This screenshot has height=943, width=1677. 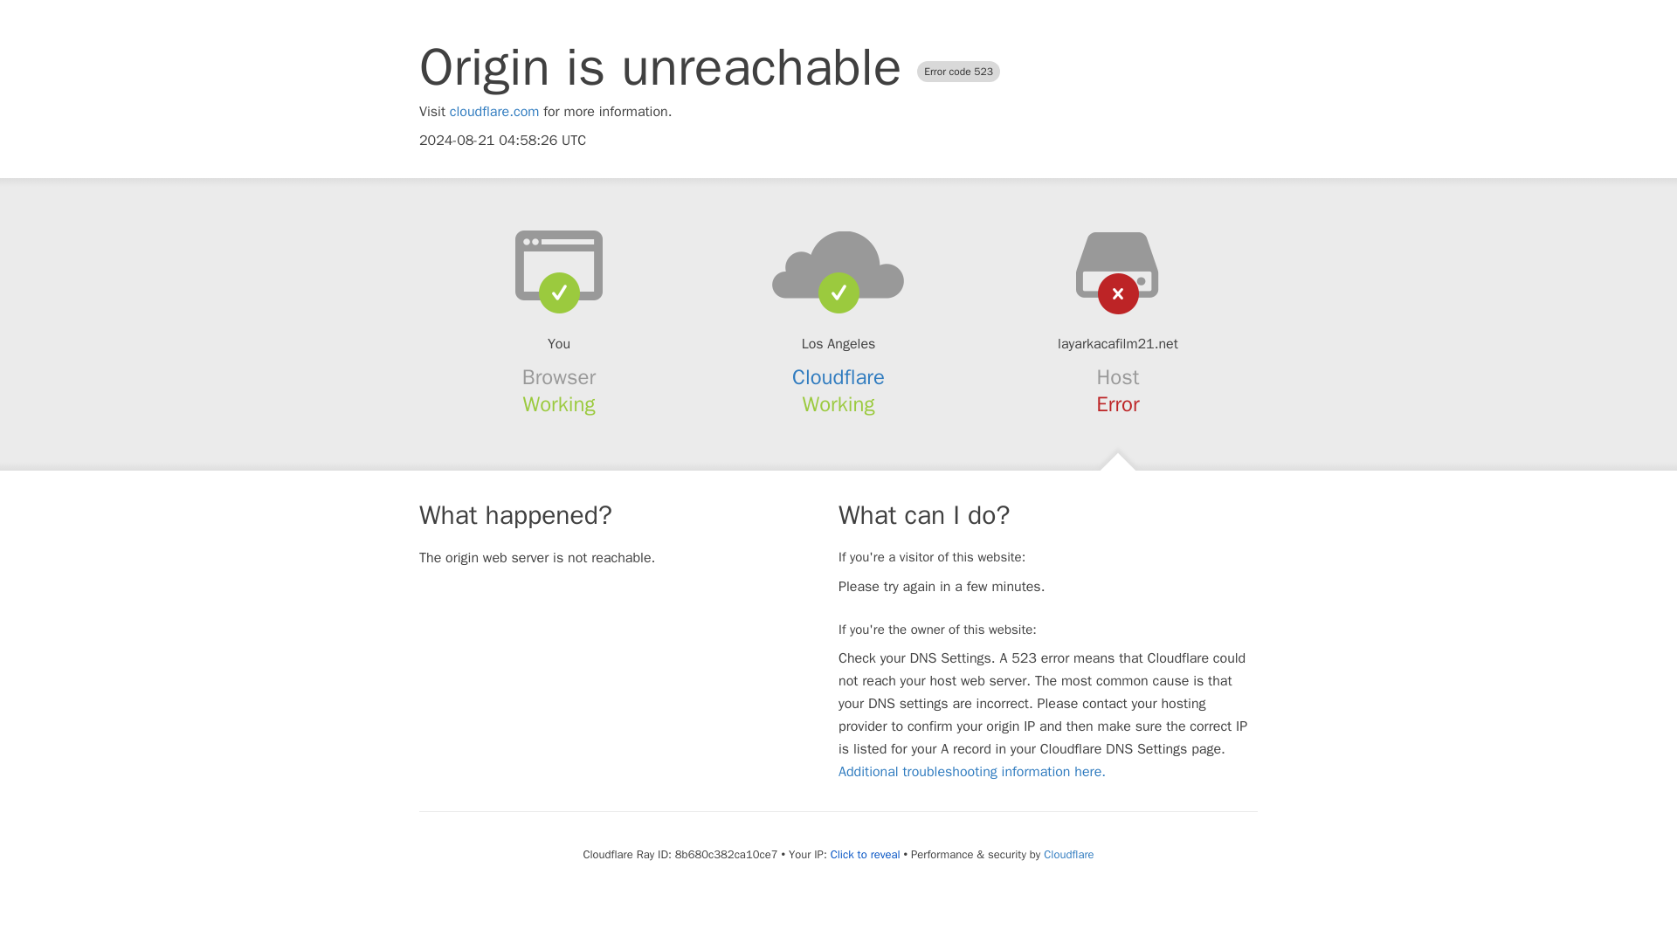 What do you see at coordinates (838, 377) in the screenshot?
I see `Cloudflare` at bounding box center [838, 377].